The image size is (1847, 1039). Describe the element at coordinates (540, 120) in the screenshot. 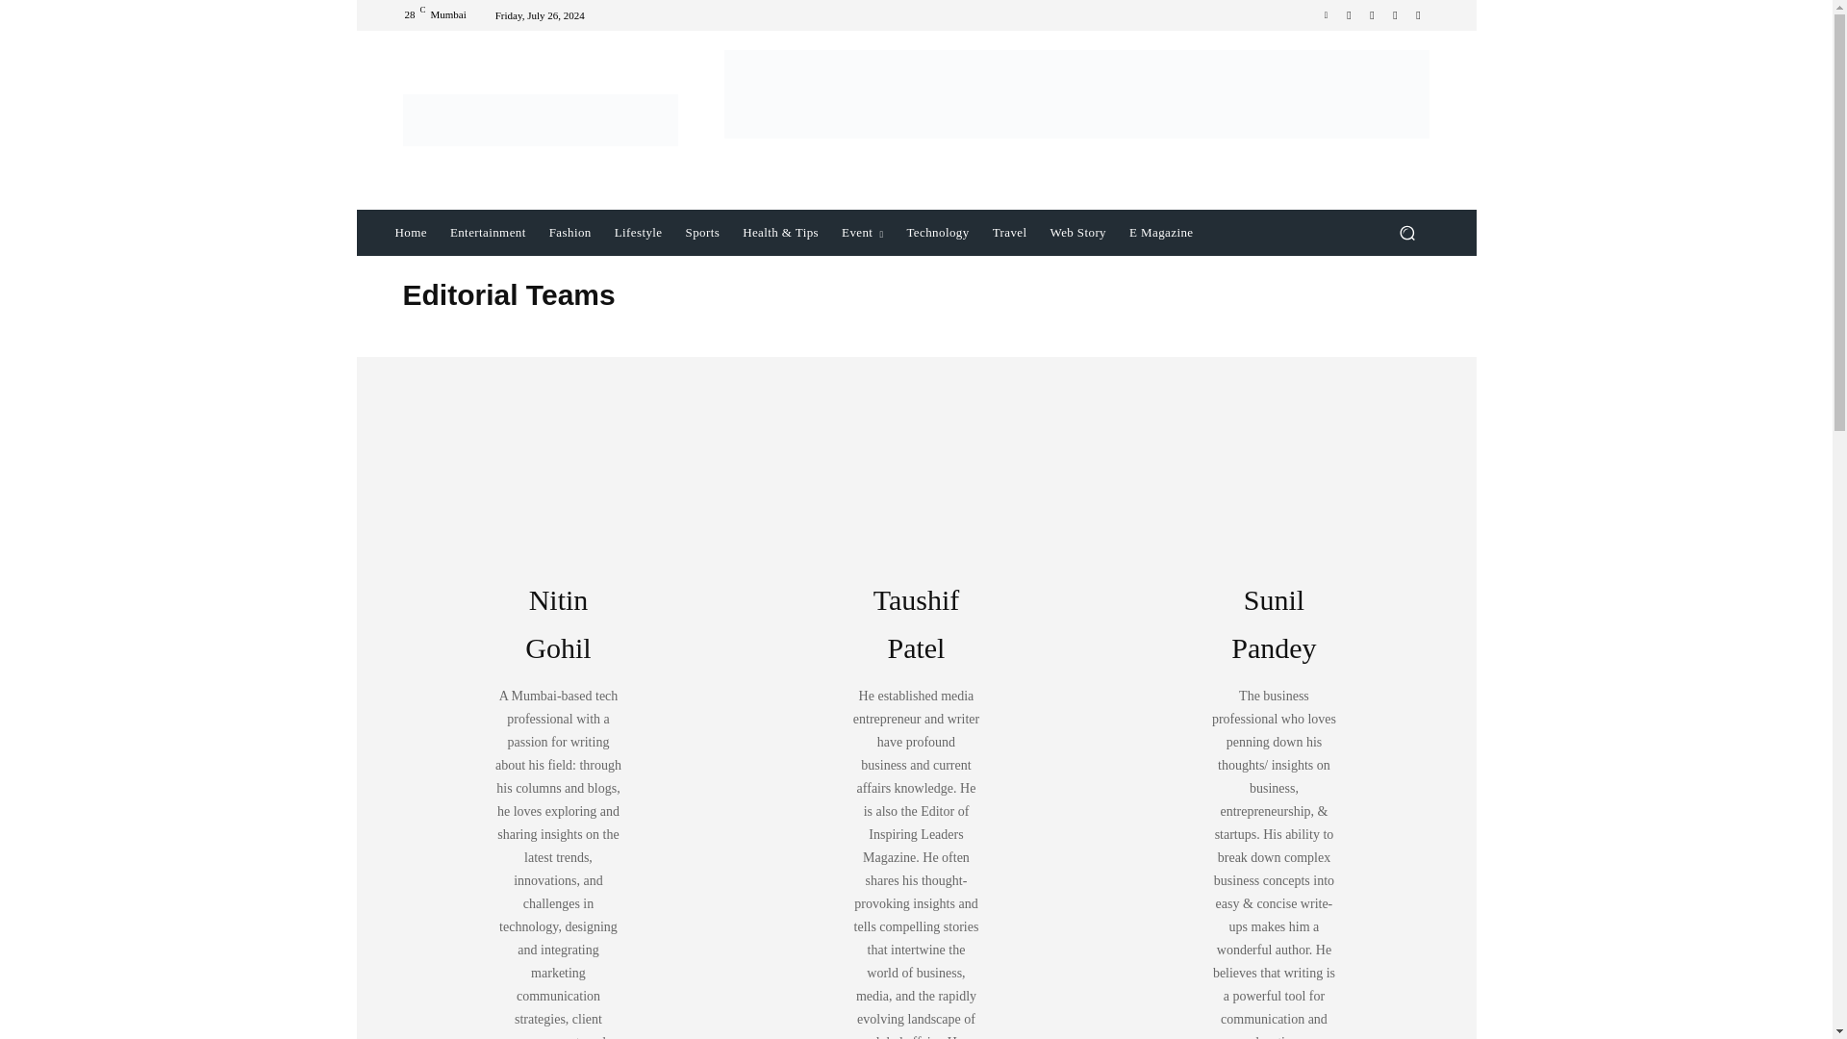

I see `TImes Applaud Logo` at that location.